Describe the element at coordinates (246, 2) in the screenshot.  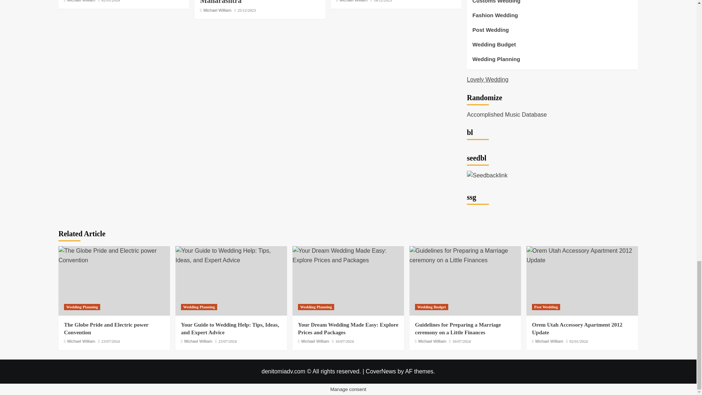
I see `Jain Matrimonial Customs in Maharashtra` at that location.